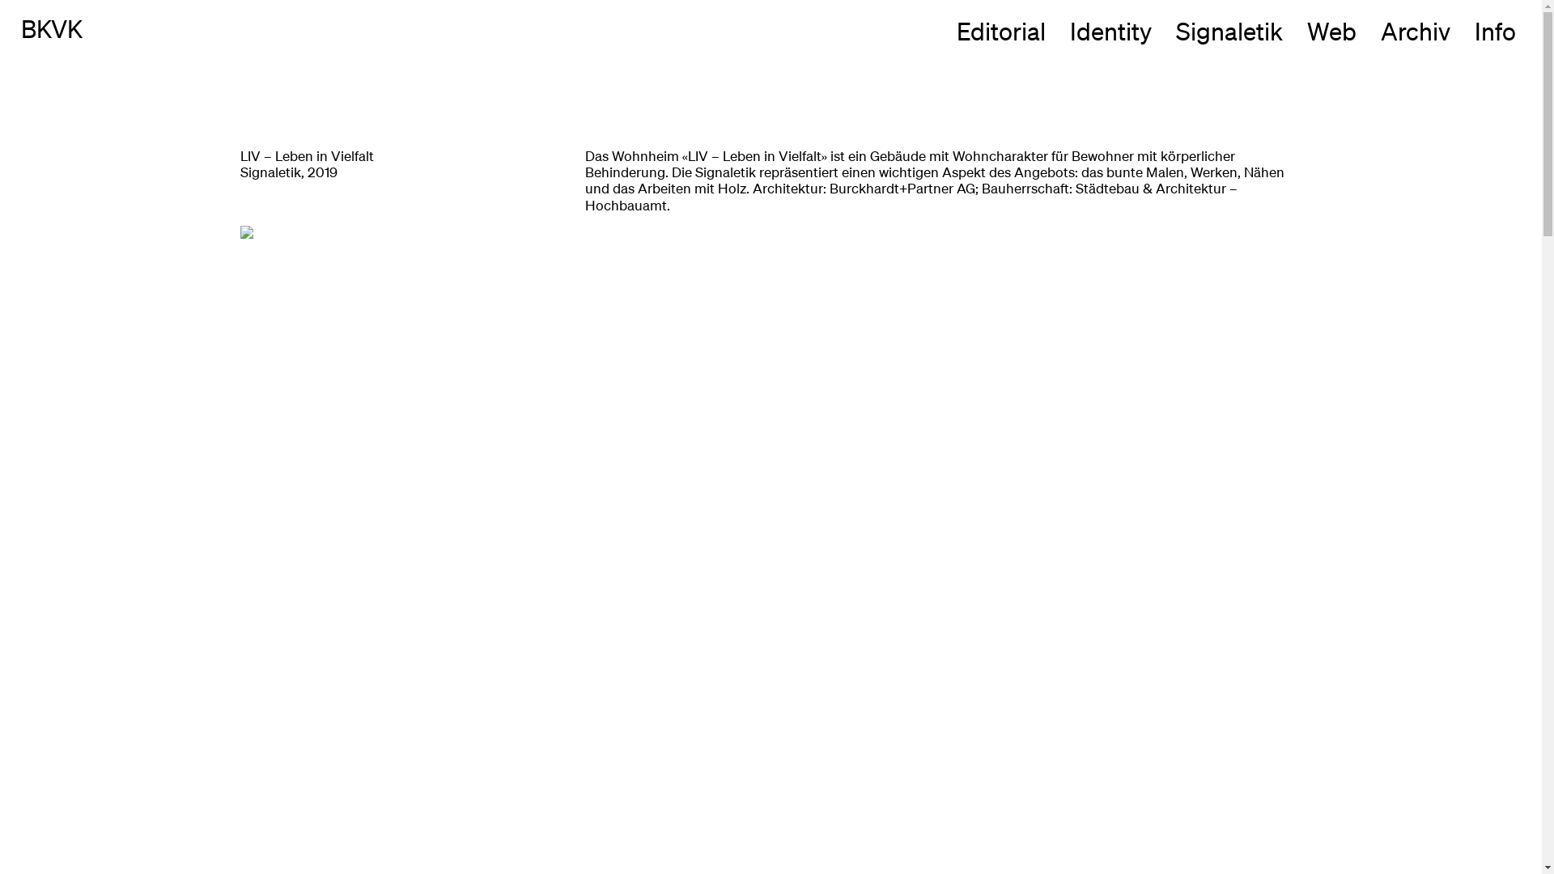 The width and height of the screenshot is (1554, 874). Describe the element at coordinates (1416, 31) in the screenshot. I see `Archiv` at that location.